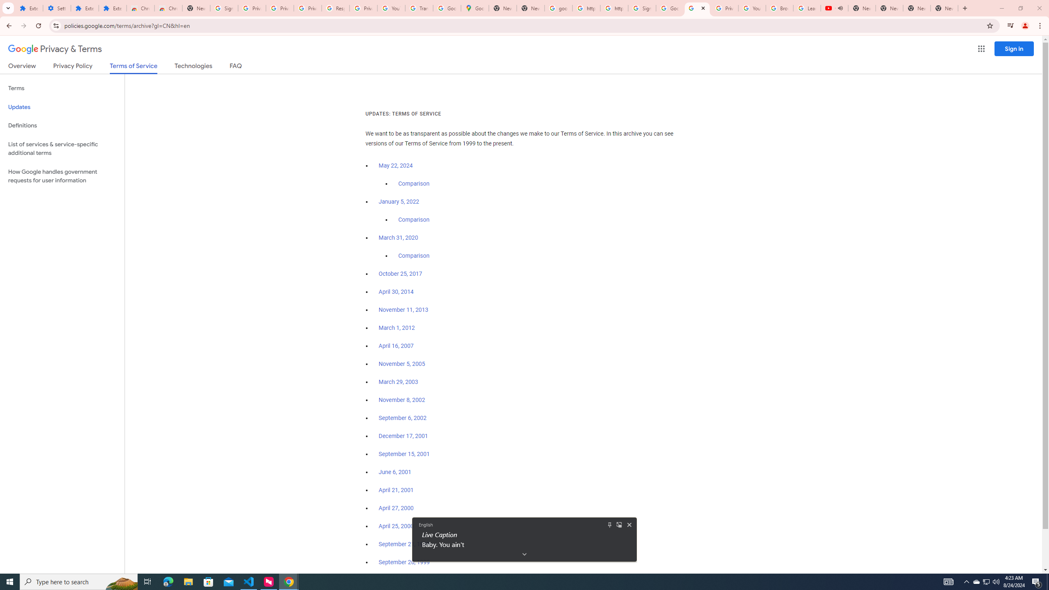 The width and height of the screenshot is (1049, 590). What do you see at coordinates (402, 400) in the screenshot?
I see `October 25, 2017` at bounding box center [402, 400].